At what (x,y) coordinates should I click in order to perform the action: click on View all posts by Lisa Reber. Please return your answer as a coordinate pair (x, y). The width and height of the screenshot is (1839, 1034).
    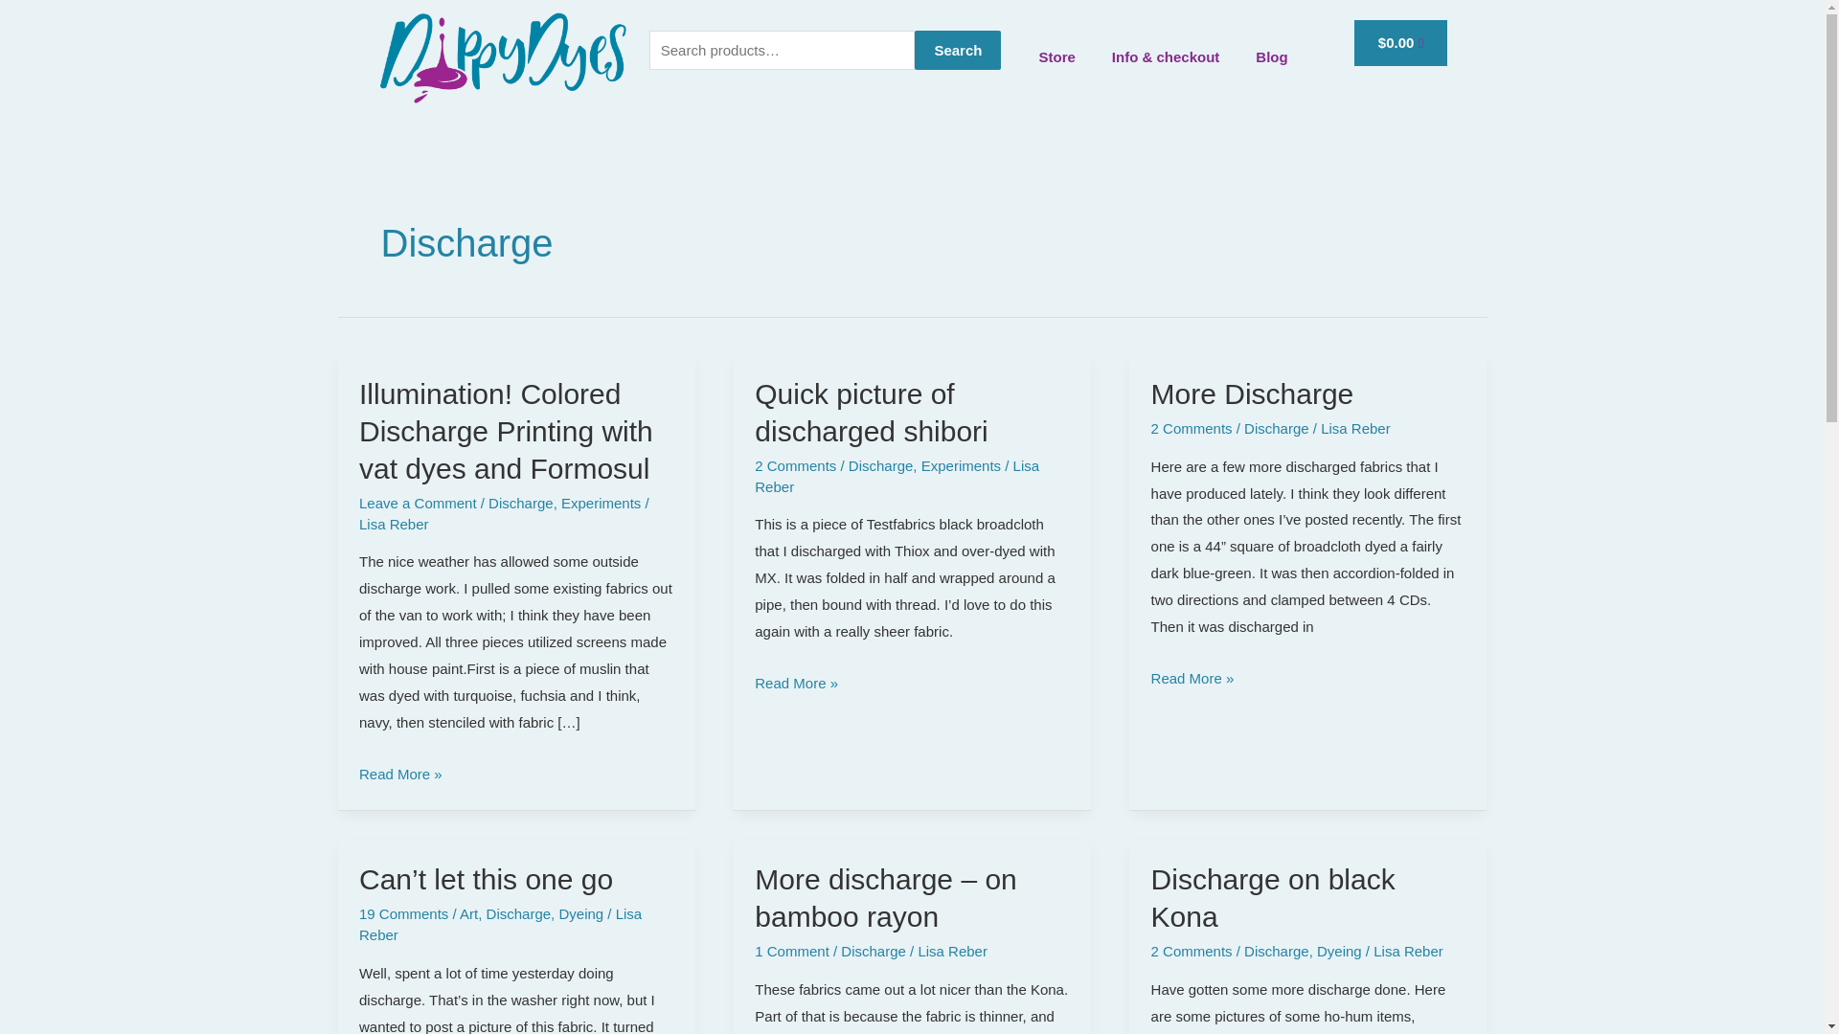
    Looking at the image, I should click on (500, 924).